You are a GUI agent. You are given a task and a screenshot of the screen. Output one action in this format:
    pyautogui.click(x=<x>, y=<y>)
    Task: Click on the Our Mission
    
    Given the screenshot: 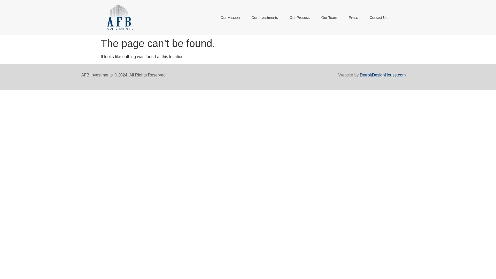 What is the action you would take?
    pyautogui.click(x=230, y=18)
    